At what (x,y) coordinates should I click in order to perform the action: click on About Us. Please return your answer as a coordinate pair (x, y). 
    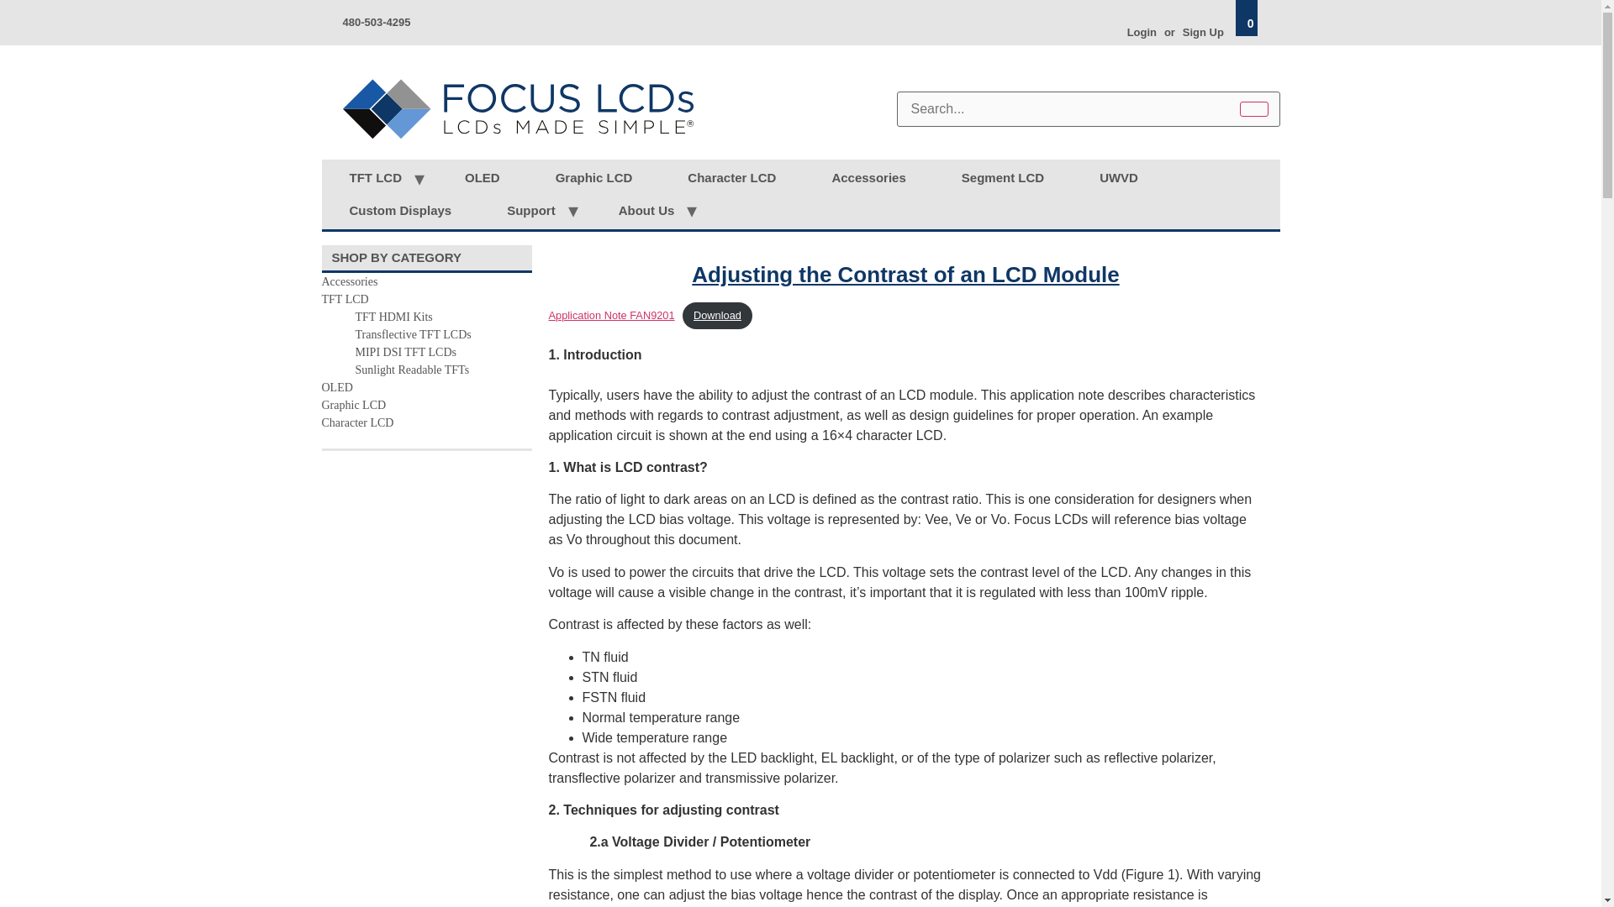
    Looking at the image, I should click on (646, 212).